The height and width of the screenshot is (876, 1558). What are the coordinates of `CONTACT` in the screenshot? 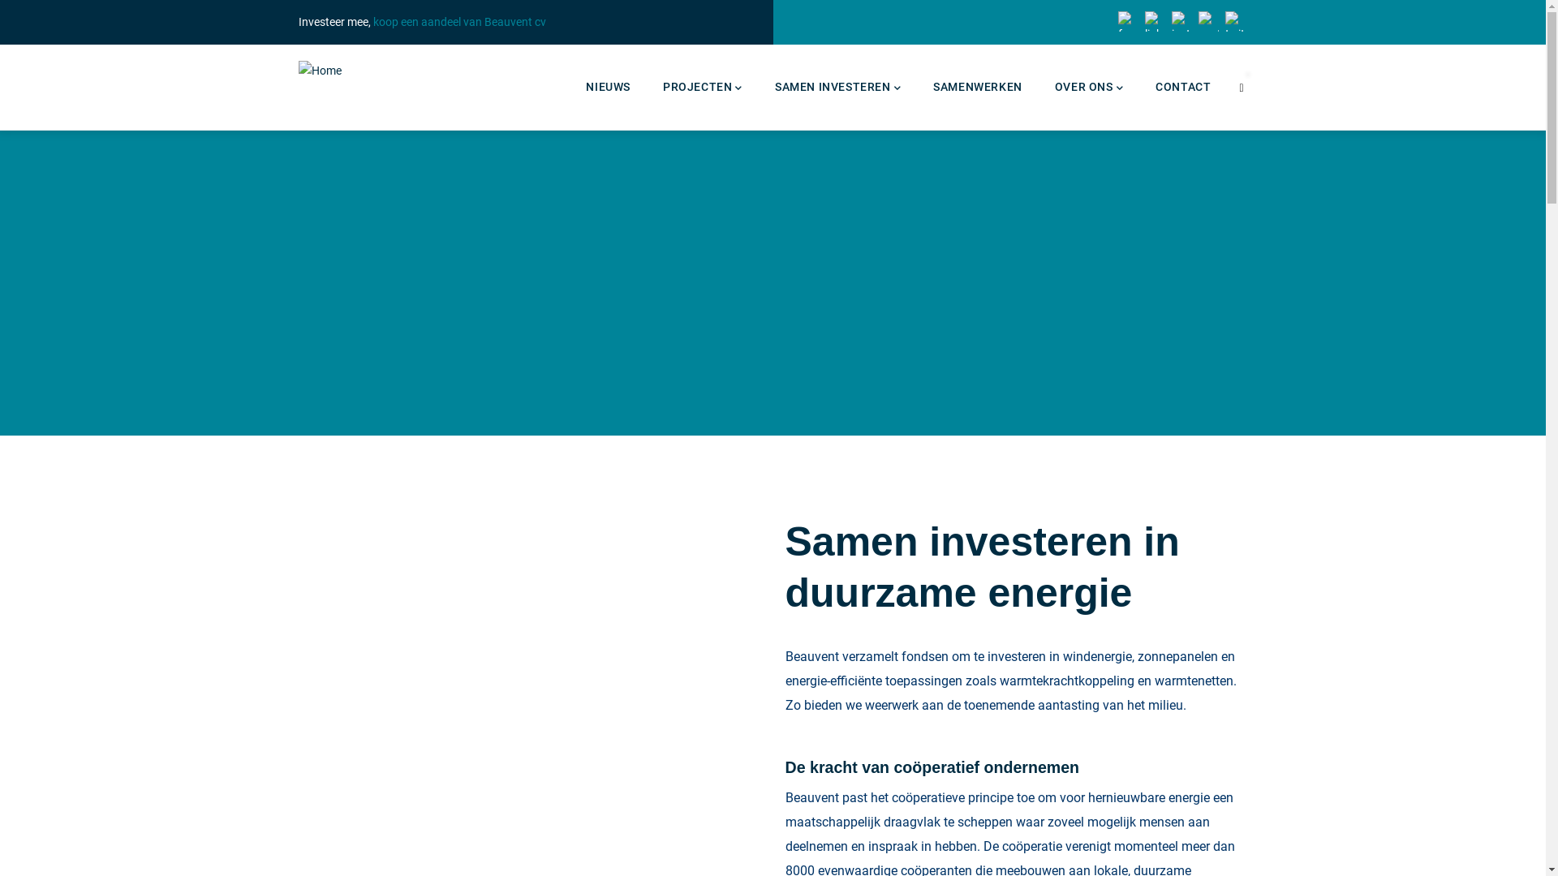 It's located at (1183, 88).